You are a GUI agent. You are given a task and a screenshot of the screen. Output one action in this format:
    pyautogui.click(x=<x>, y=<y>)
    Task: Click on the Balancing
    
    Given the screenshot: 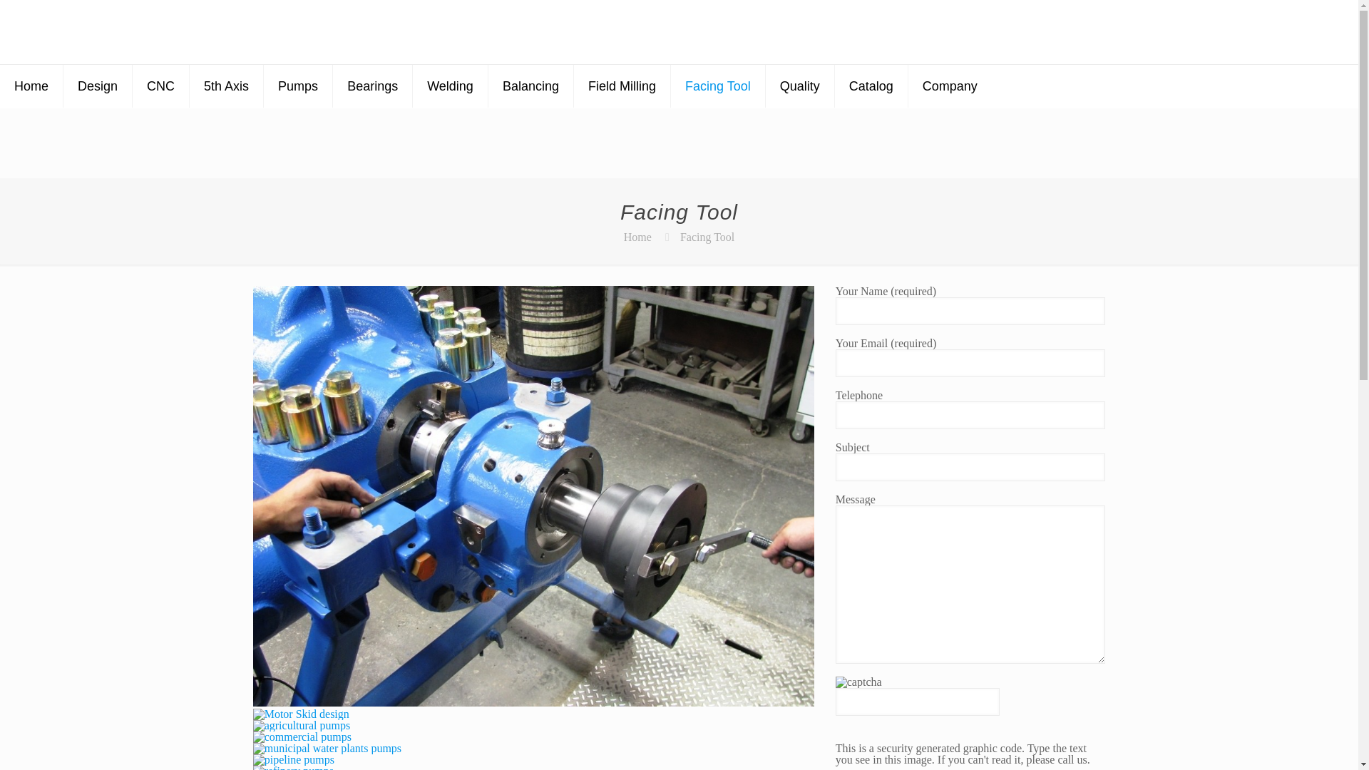 What is the action you would take?
    pyautogui.click(x=530, y=86)
    